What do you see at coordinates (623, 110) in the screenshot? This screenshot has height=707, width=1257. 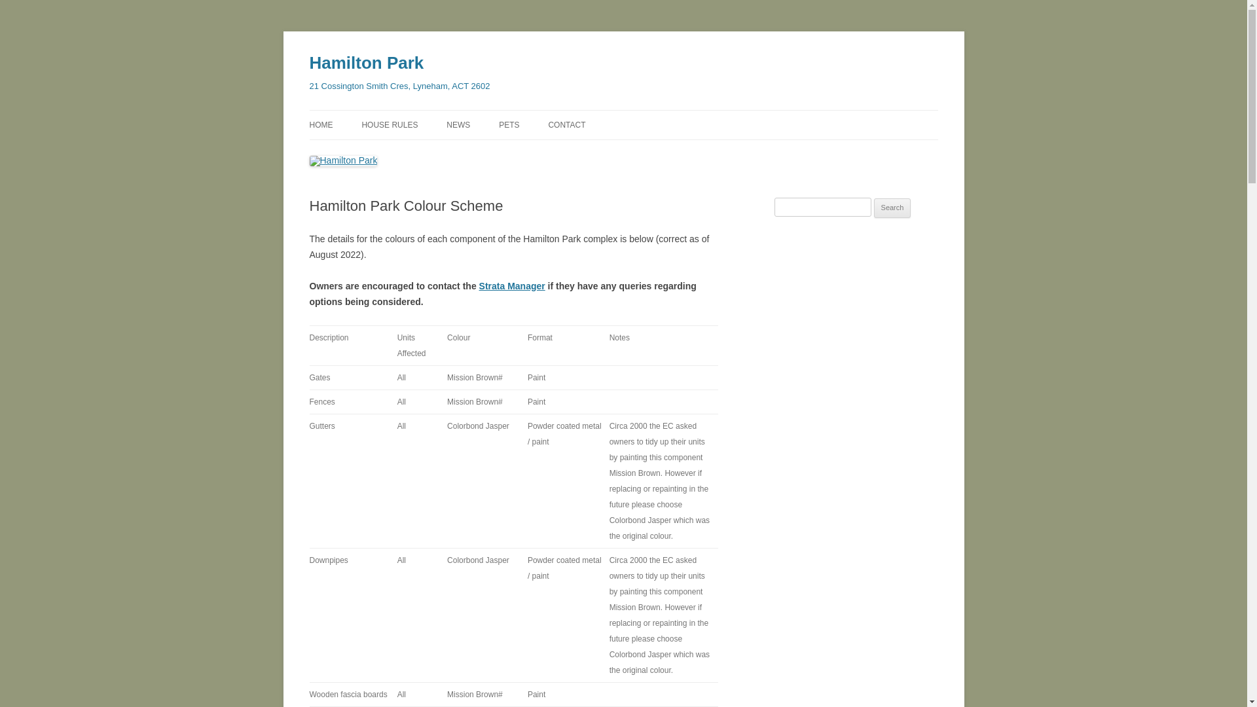 I see `Skip to content` at bounding box center [623, 110].